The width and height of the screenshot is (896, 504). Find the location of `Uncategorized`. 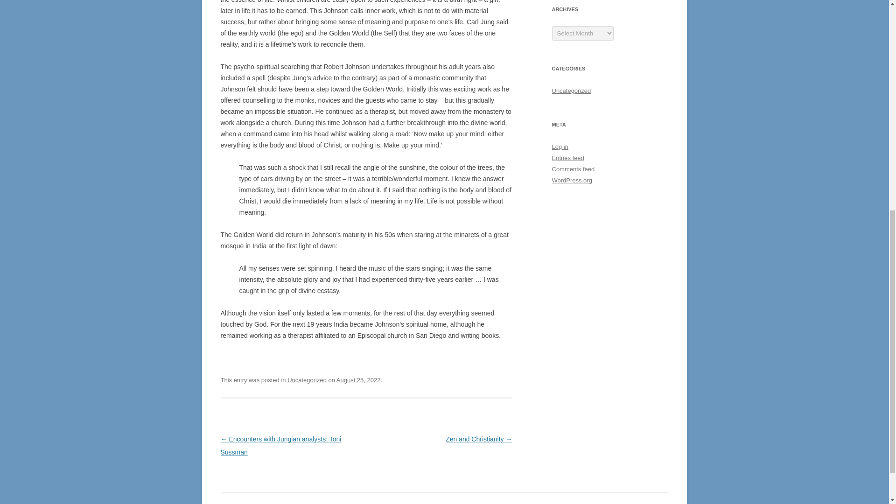

Uncategorized is located at coordinates (571, 91).